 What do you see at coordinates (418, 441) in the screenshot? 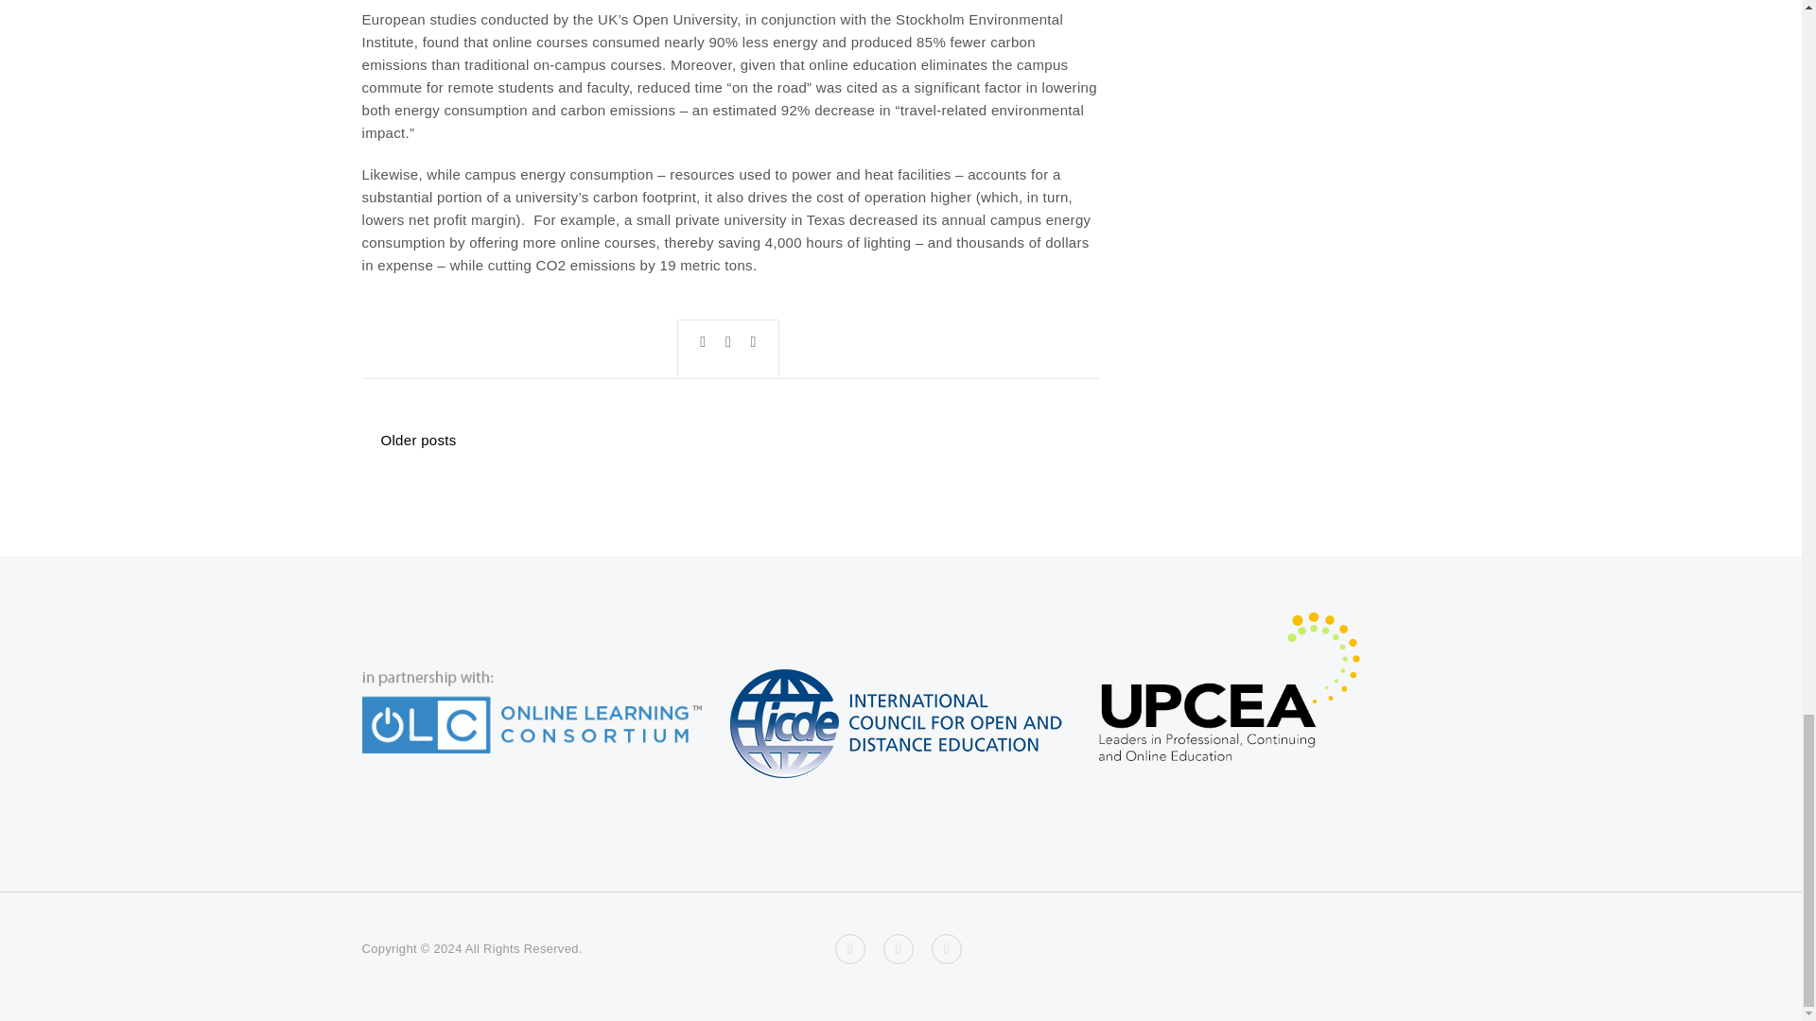
I see `Older posts` at bounding box center [418, 441].